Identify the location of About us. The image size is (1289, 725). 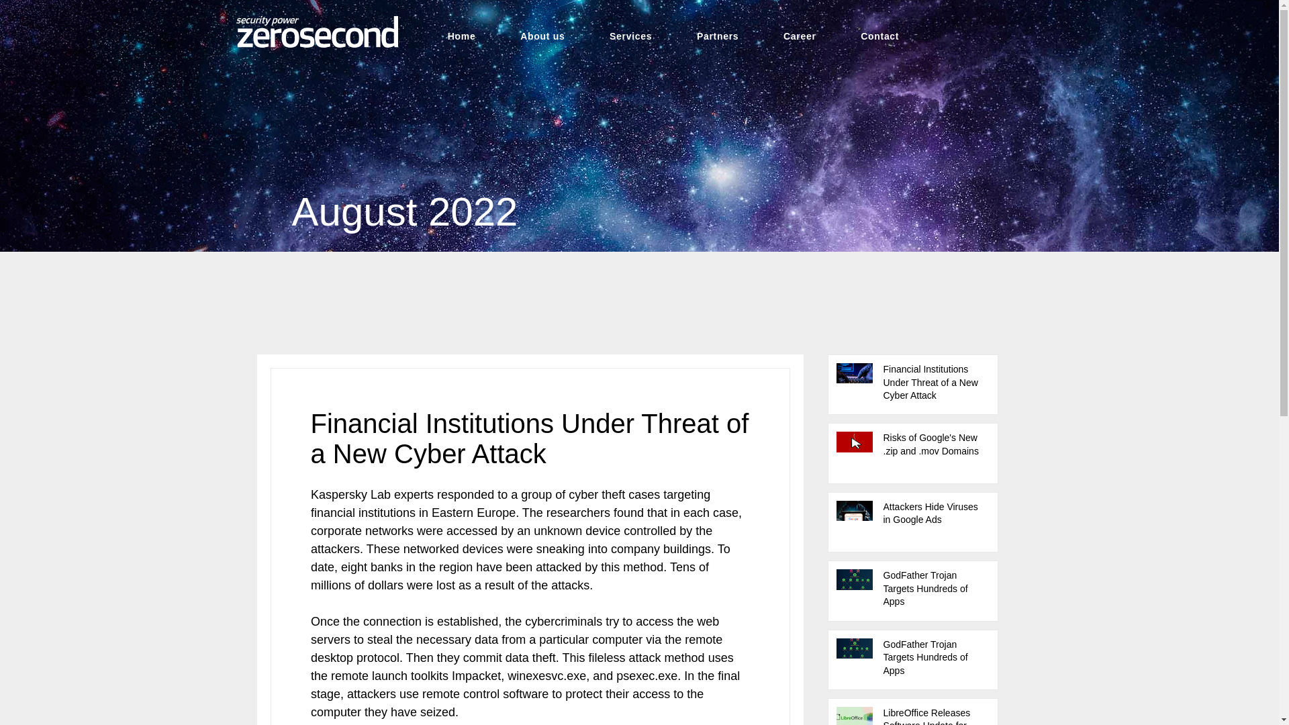
(542, 36).